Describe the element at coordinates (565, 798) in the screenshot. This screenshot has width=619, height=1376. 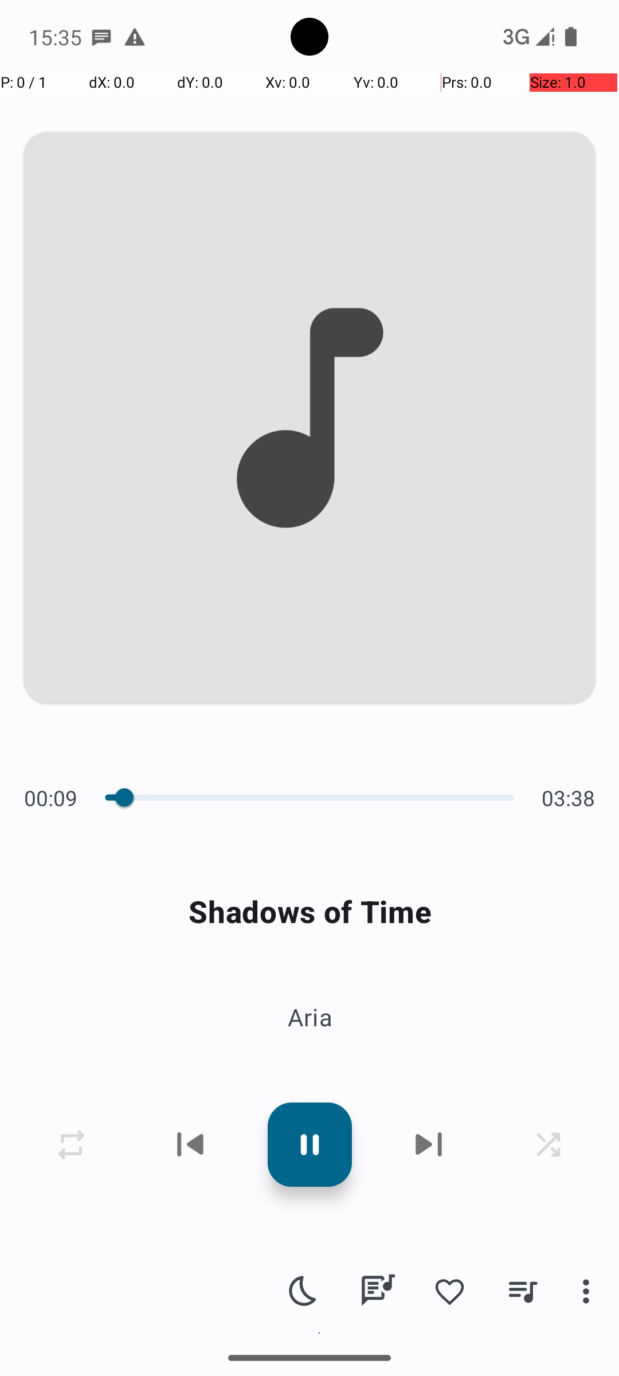
I see `03:38` at that location.